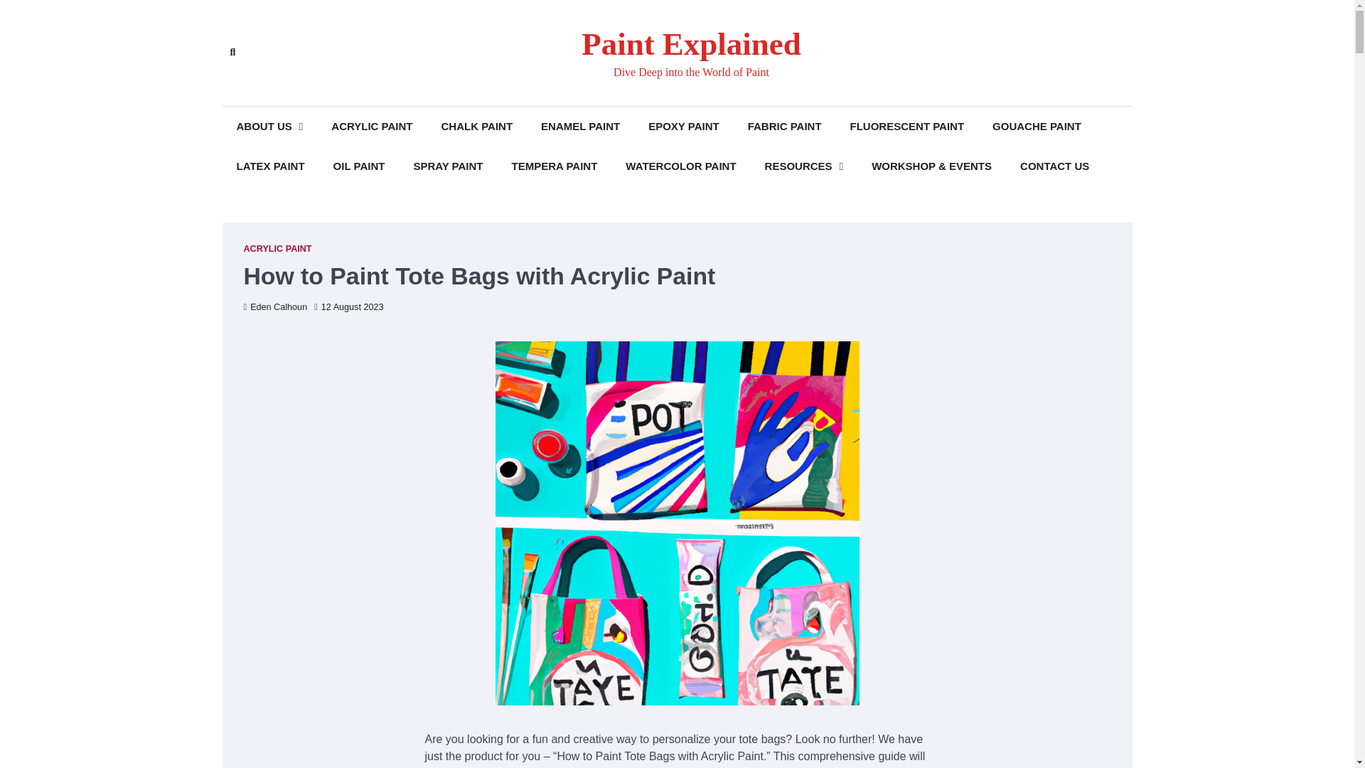 The height and width of the screenshot is (768, 1365). What do you see at coordinates (269, 127) in the screenshot?
I see `ABOUT US` at bounding box center [269, 127].